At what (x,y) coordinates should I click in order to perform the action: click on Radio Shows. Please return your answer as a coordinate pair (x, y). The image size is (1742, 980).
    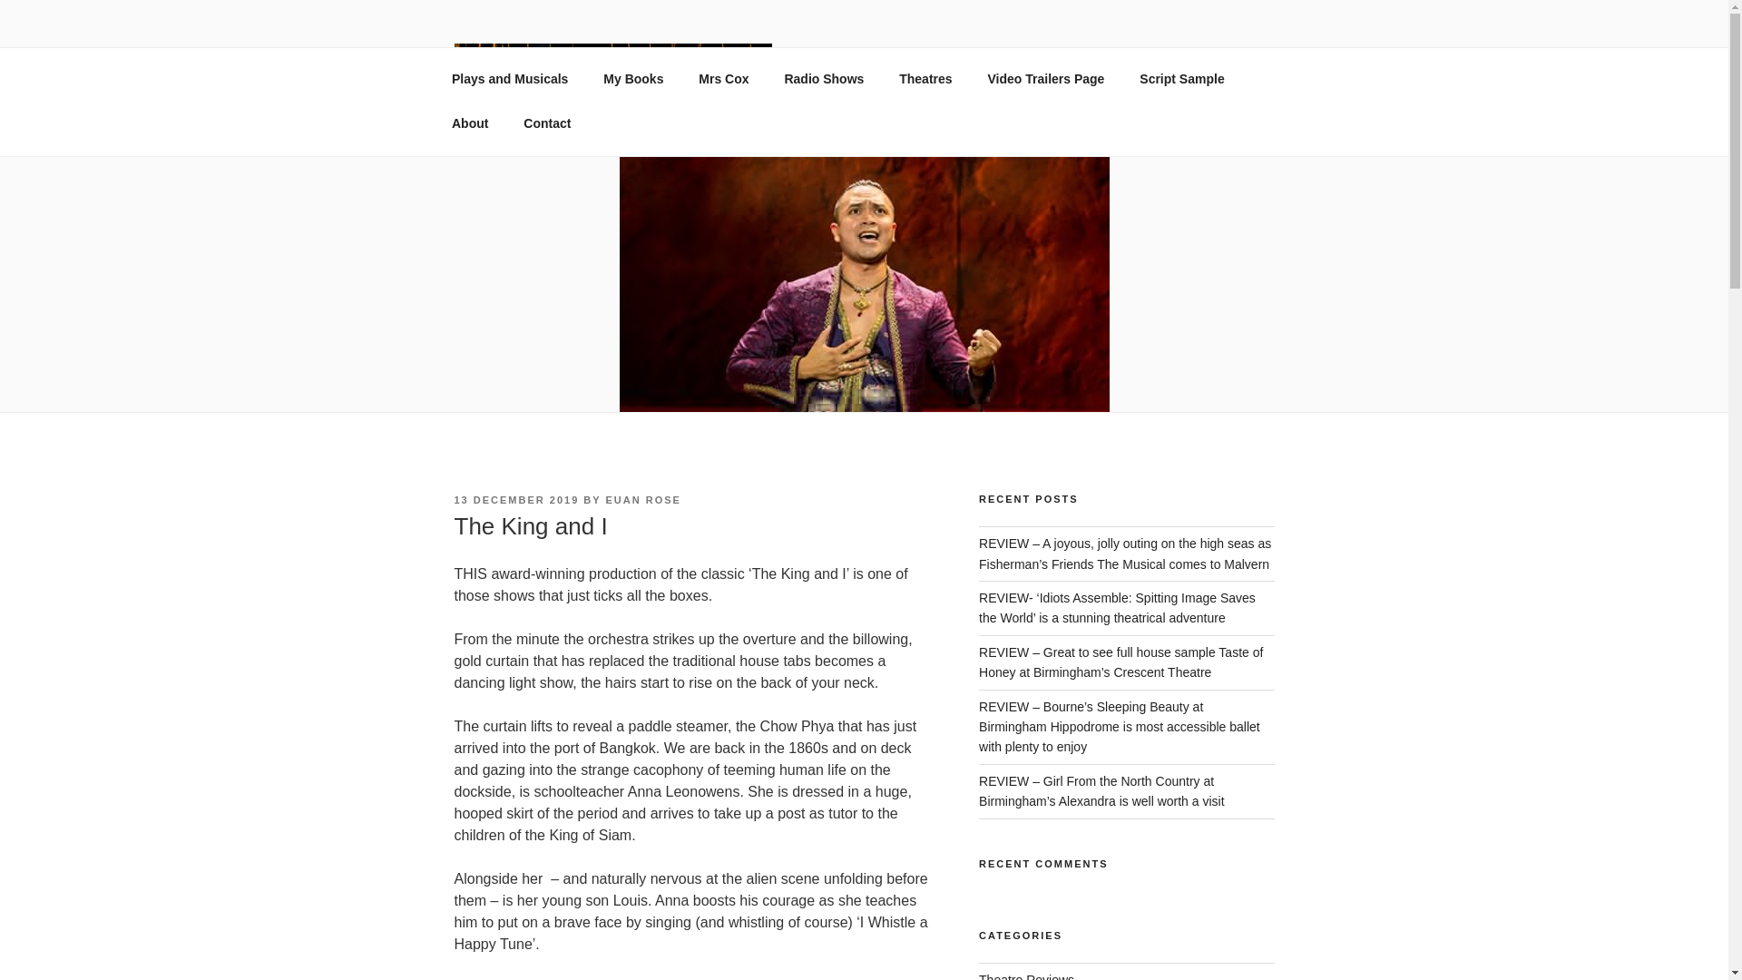
    Looking at the image, I should click on (824, 79).